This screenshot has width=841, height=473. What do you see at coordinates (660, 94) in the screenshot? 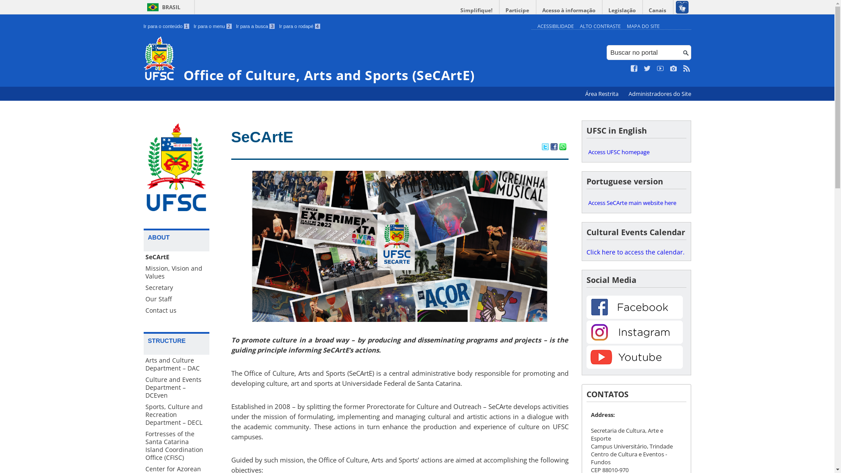
I see `Administradores do Site` at bounding box center [660, 94].